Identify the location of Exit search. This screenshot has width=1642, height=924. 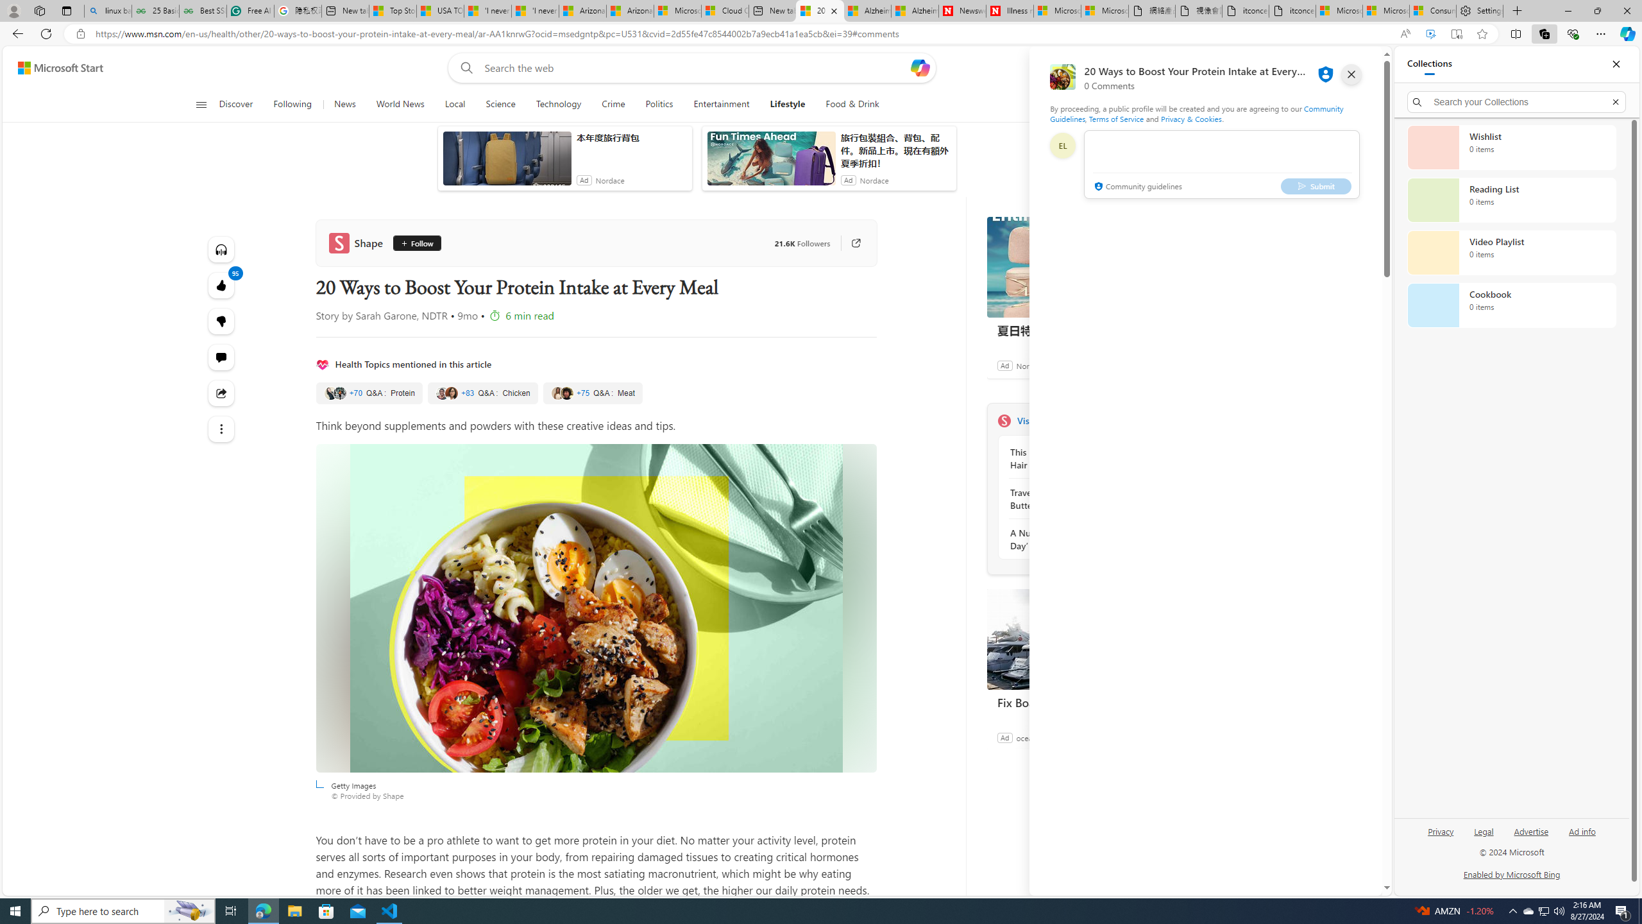
(1615, 101).